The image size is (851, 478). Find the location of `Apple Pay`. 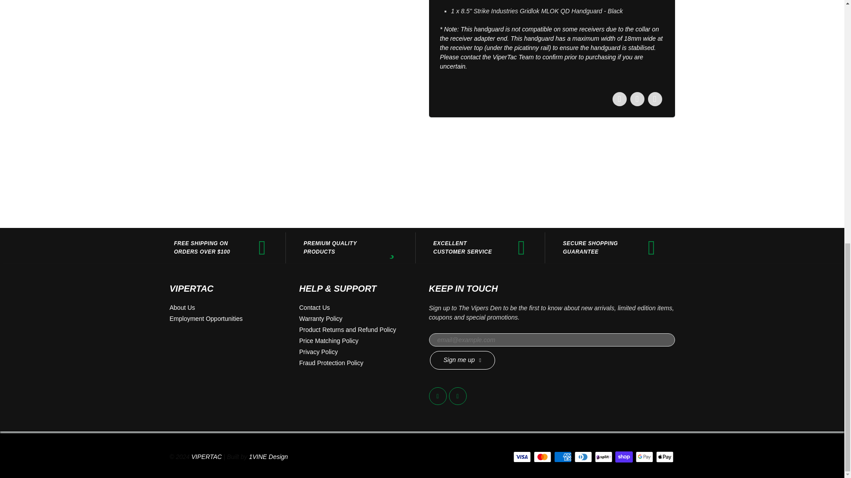

Apple Pay is located at coordinates (665, 457).